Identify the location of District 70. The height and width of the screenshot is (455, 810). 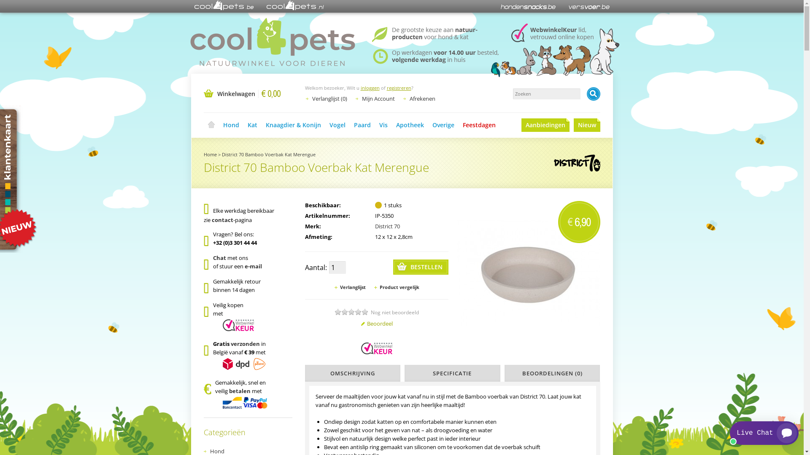
(387, 226).